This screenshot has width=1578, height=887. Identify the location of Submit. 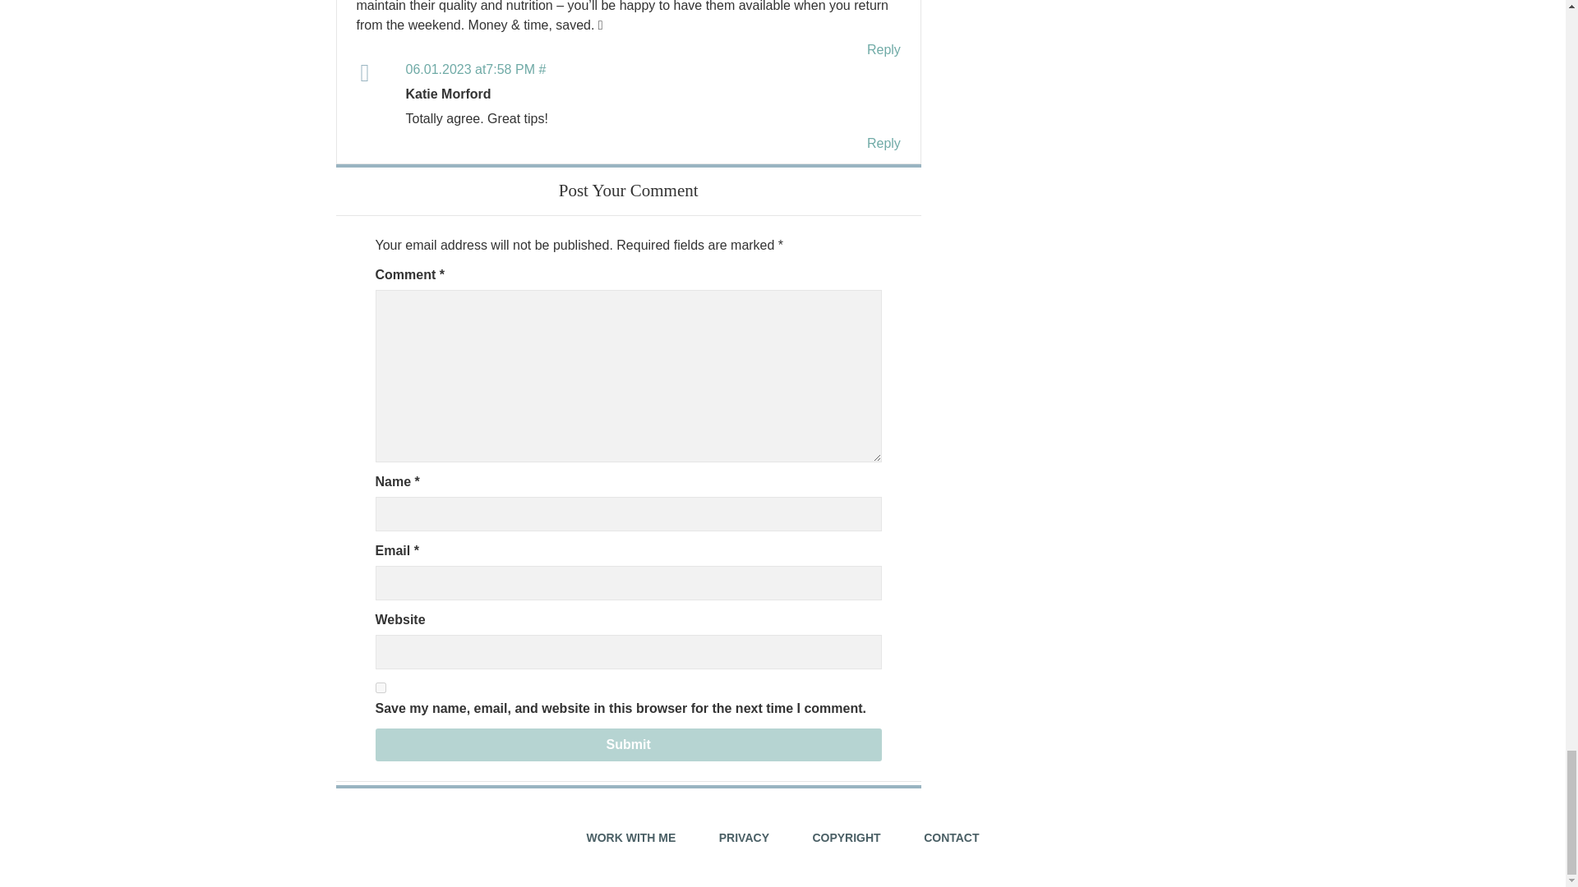
(628, 744).